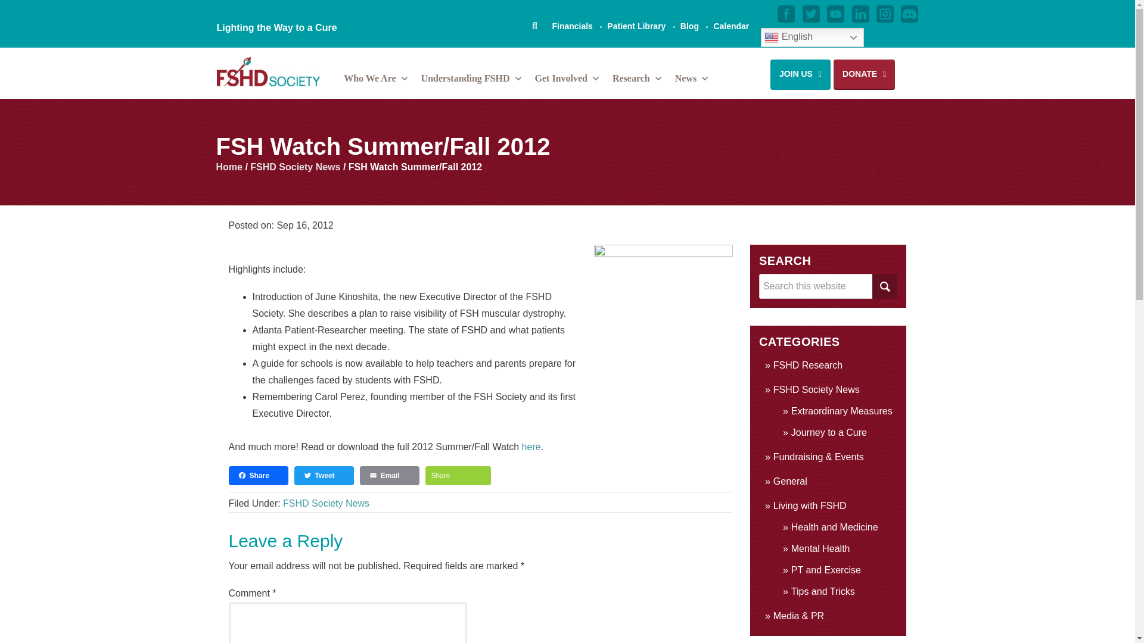 The width and height of the screenshot is (1144, 643). Describe the element at coordinates (636, 26) in the screenshot. I see `Patient Library` at that location.